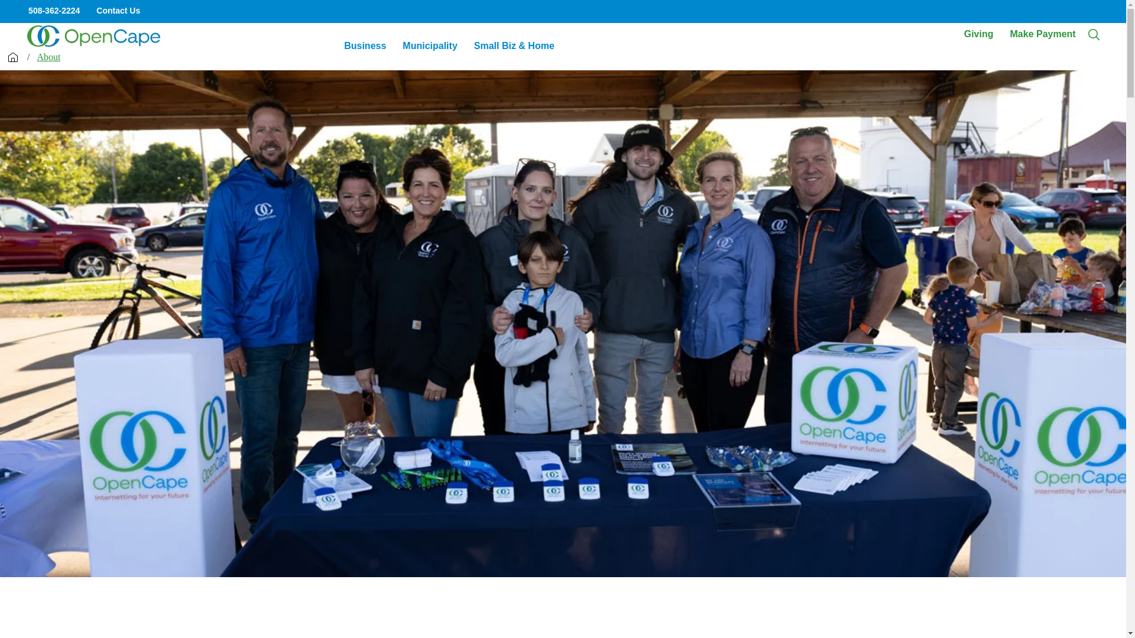 This screenshot has width=1135, height=638. I want to click on About, so click(118, 11).